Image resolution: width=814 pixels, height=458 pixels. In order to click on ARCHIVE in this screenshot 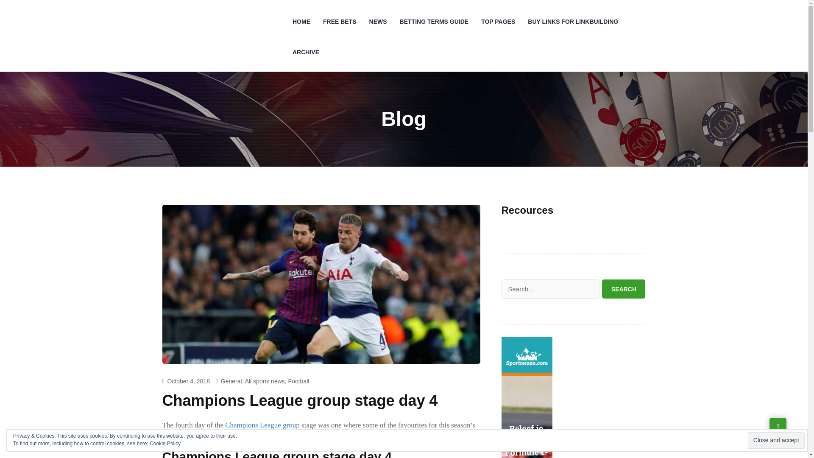, I will do `click(306, 52)`.